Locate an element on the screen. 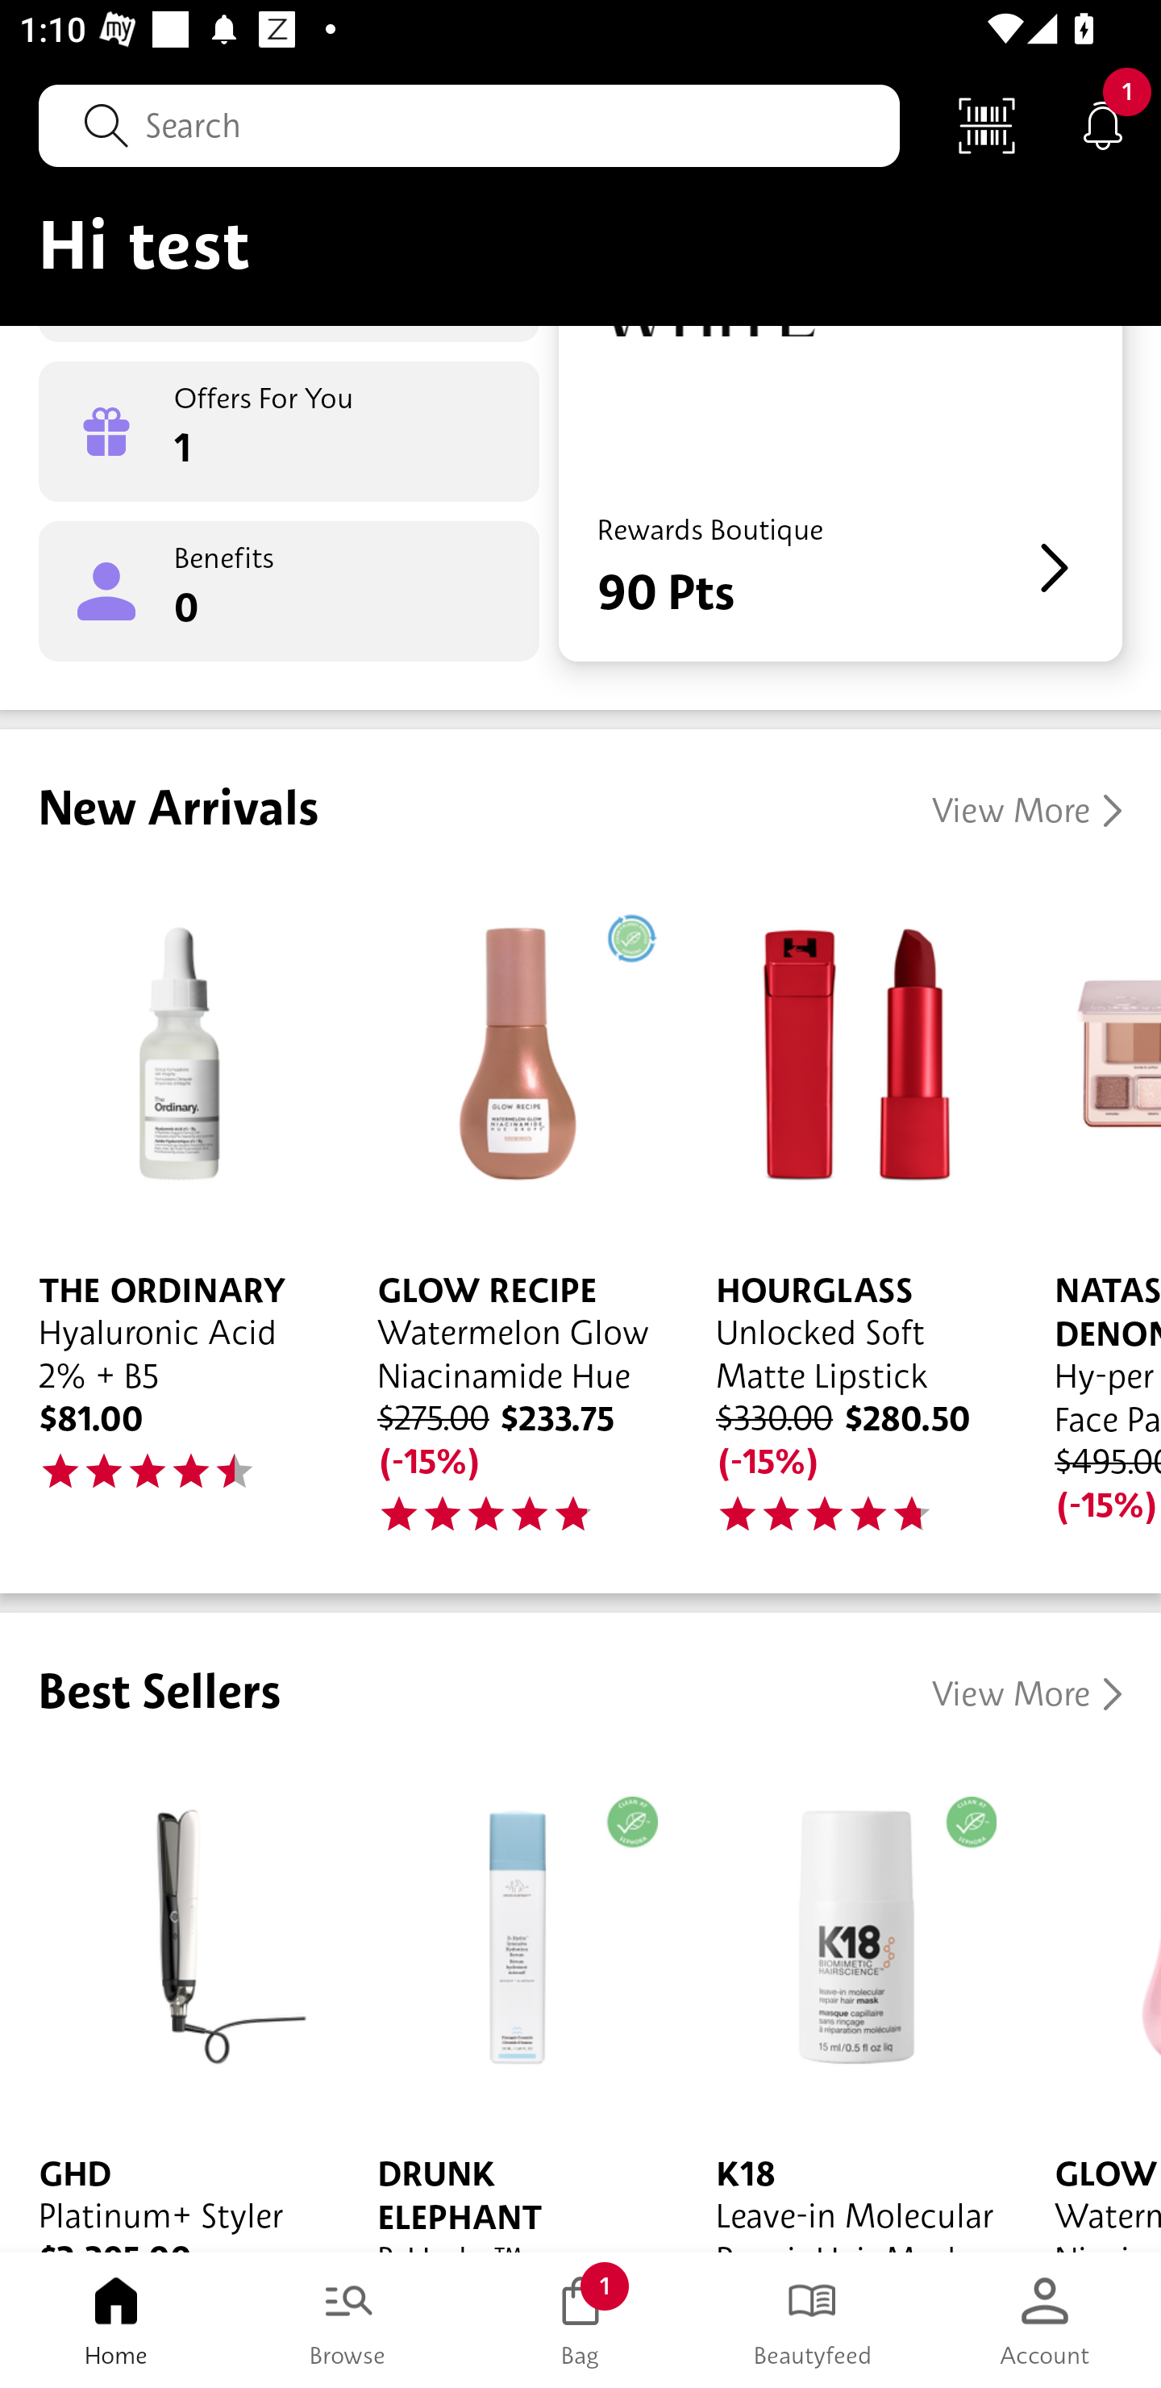 The height and width of the screenshot is (2388, 1161). Offers For You 1 is located at coordinates (289, 431).